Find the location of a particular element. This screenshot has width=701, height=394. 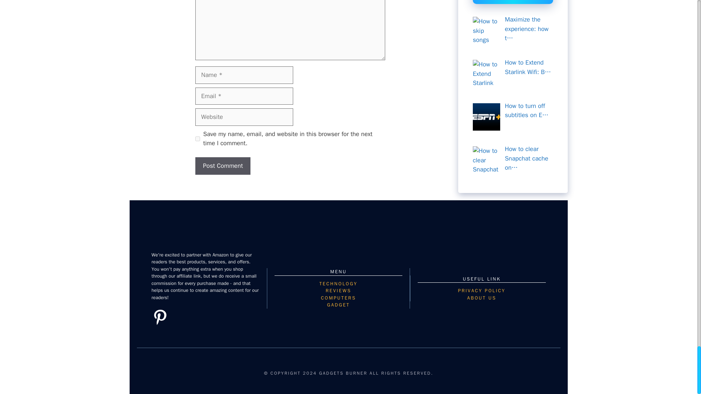

yes is located at coordinates (198, 139).